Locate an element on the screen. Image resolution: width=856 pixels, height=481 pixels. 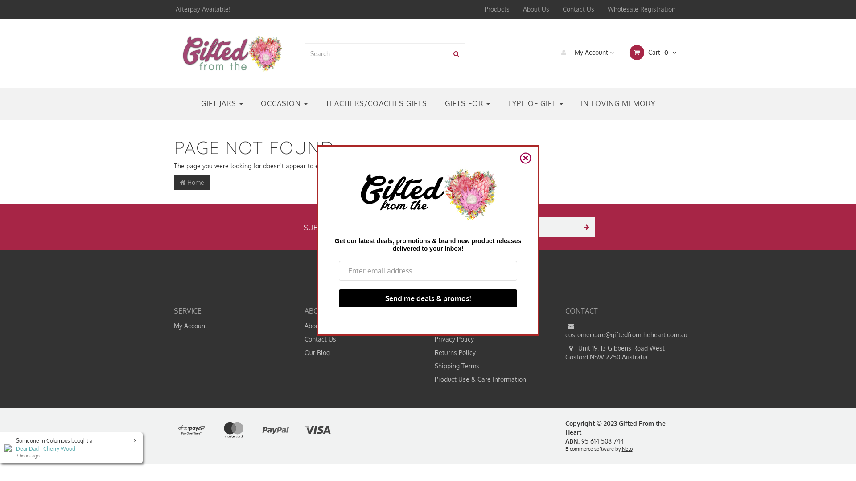
Contact Us is located at coordinates (360, 339).